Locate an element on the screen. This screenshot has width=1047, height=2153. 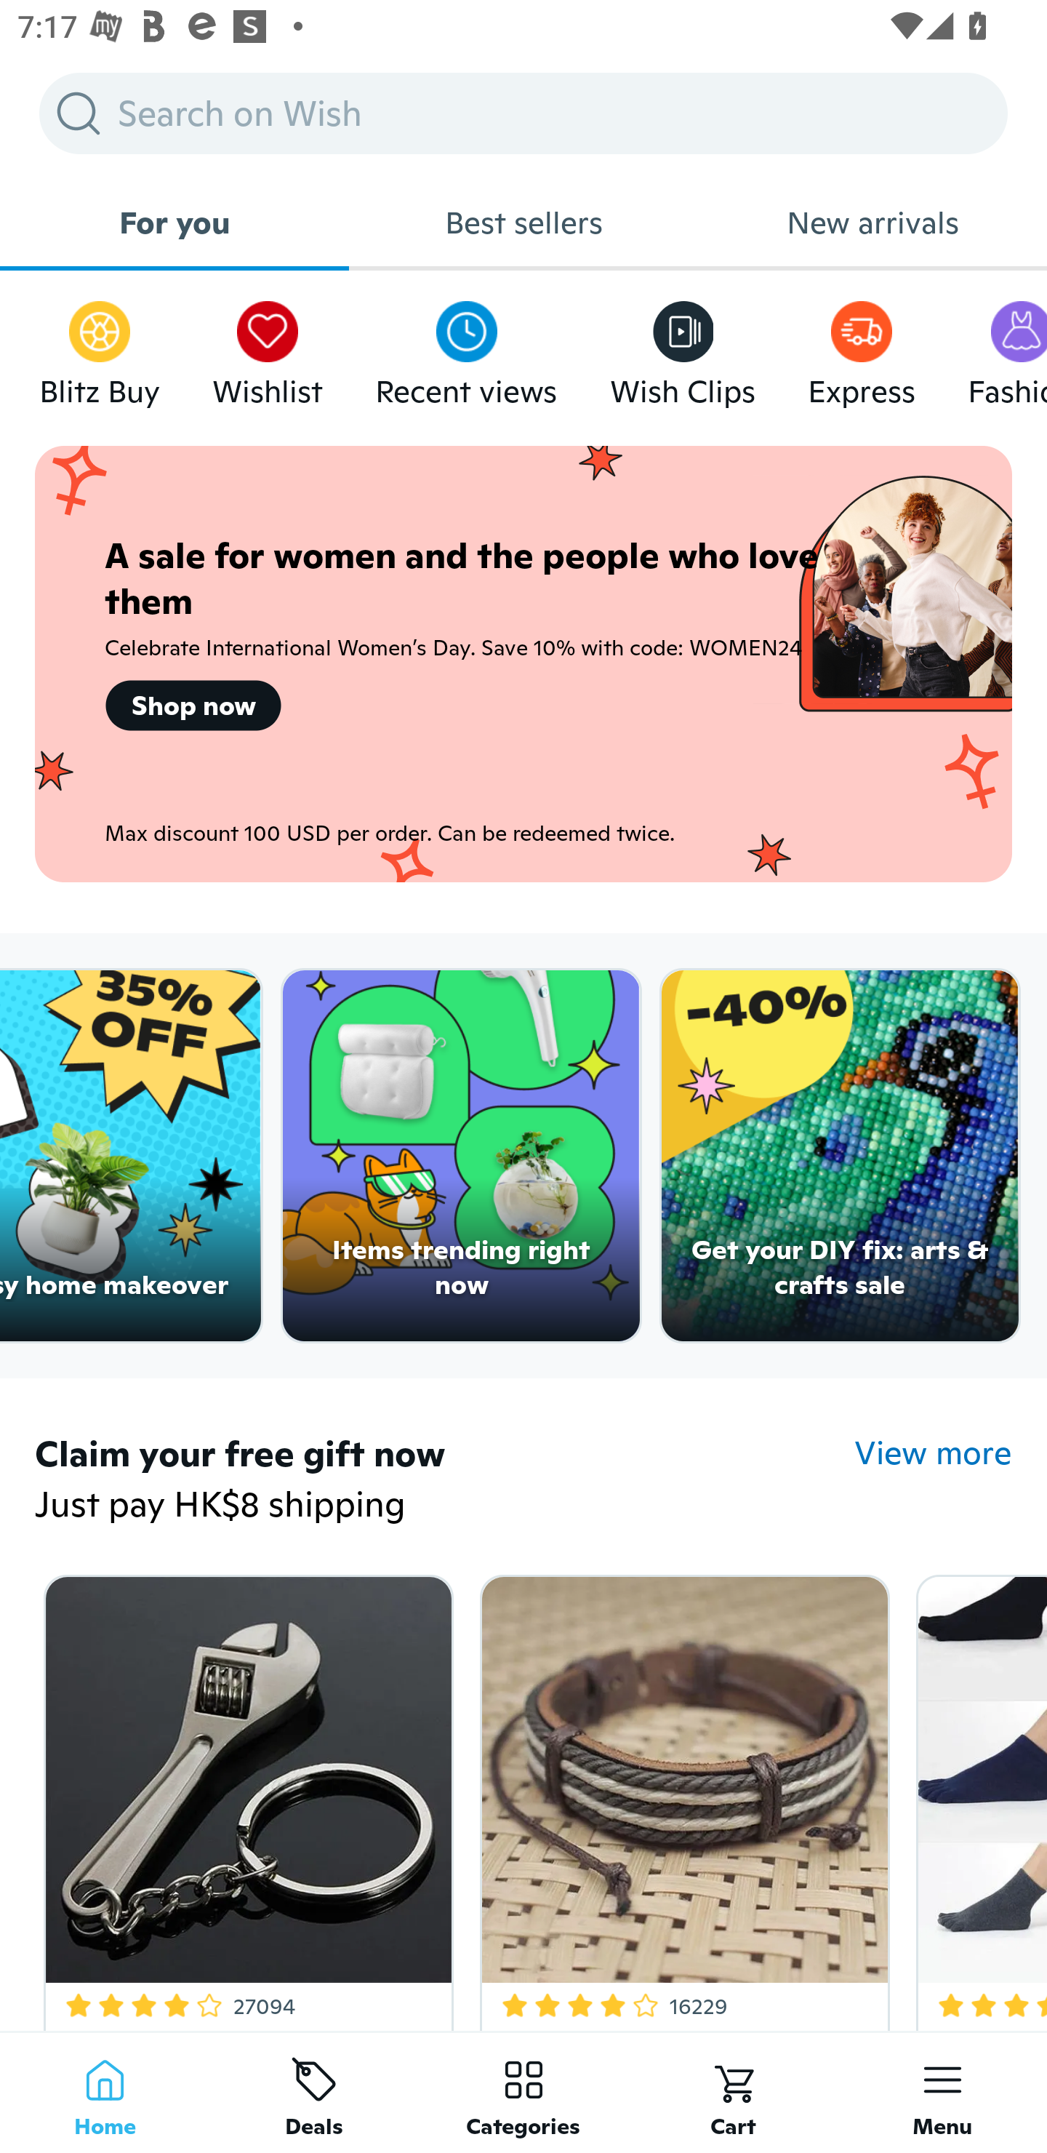
Cart is located at coordinates (733, 2092).